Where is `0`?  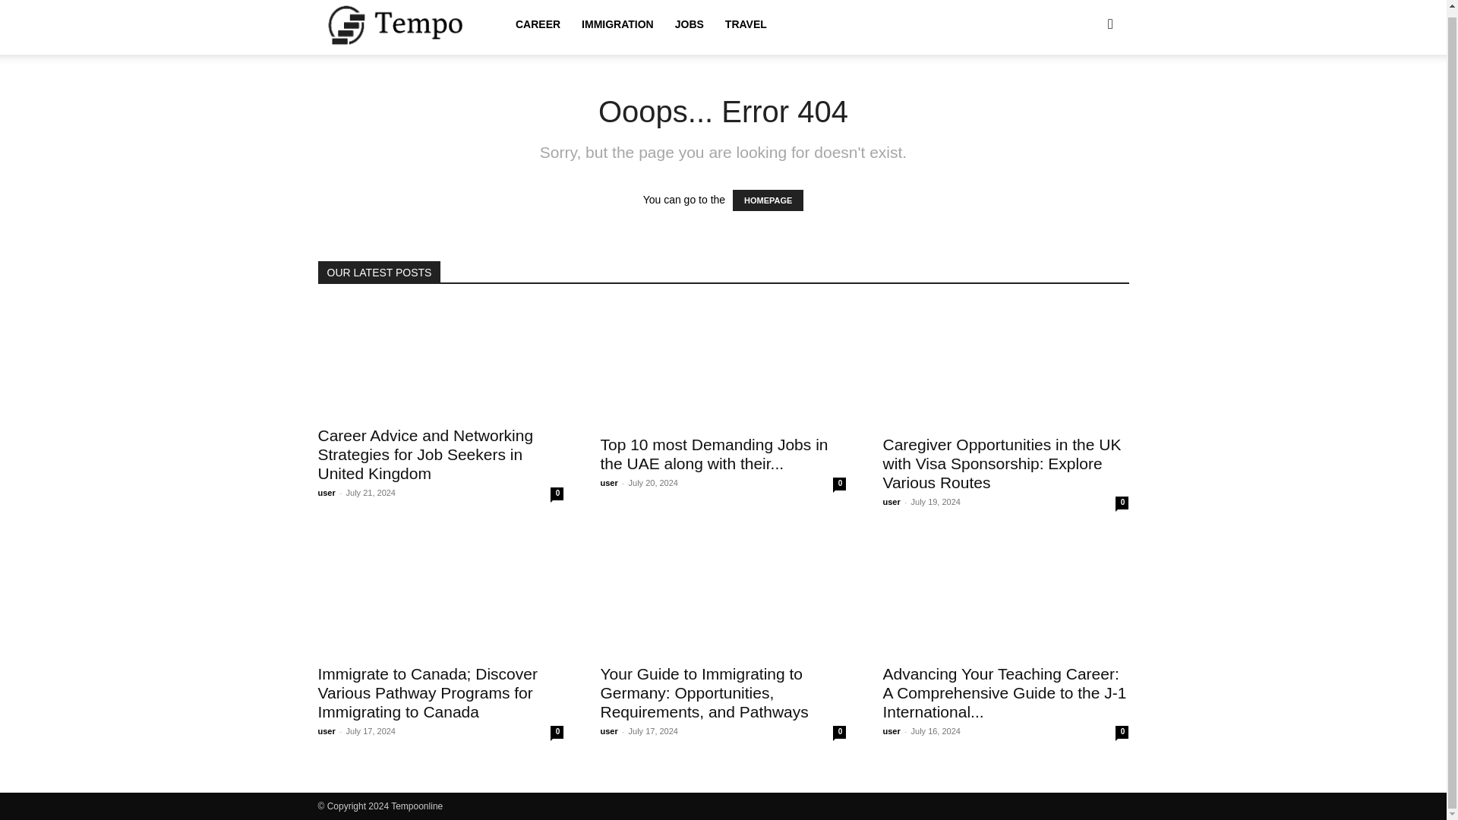
0 is located at coordinates (1122, 503).